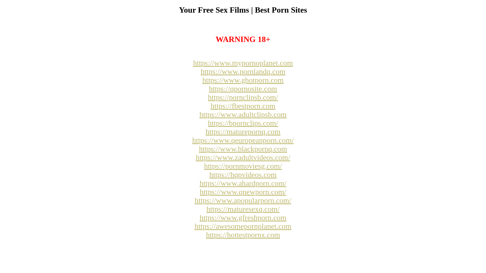  I want to click on https://www.ghotporn.com, so click(243, 80).